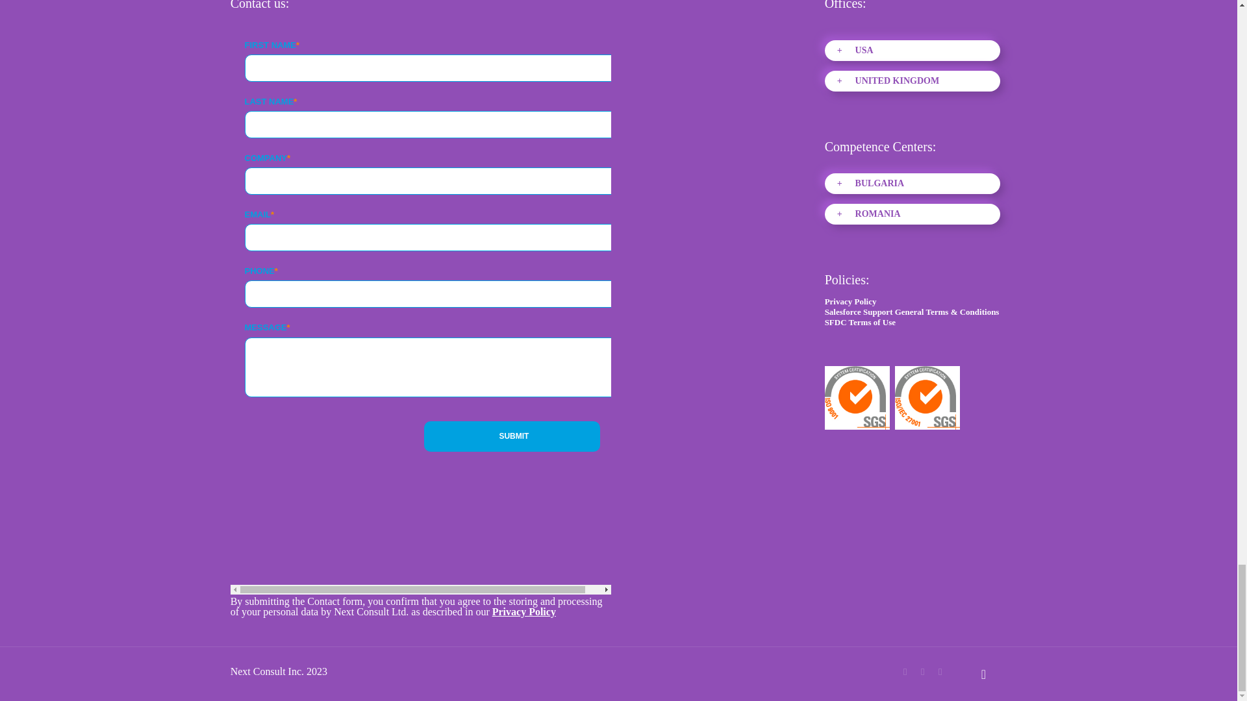 The width and height of the screenshot is (1247, 701). What do you see at coordinates (904, 672) in the screenshot?
I see `Facebook` at bounding box center [904, 672].